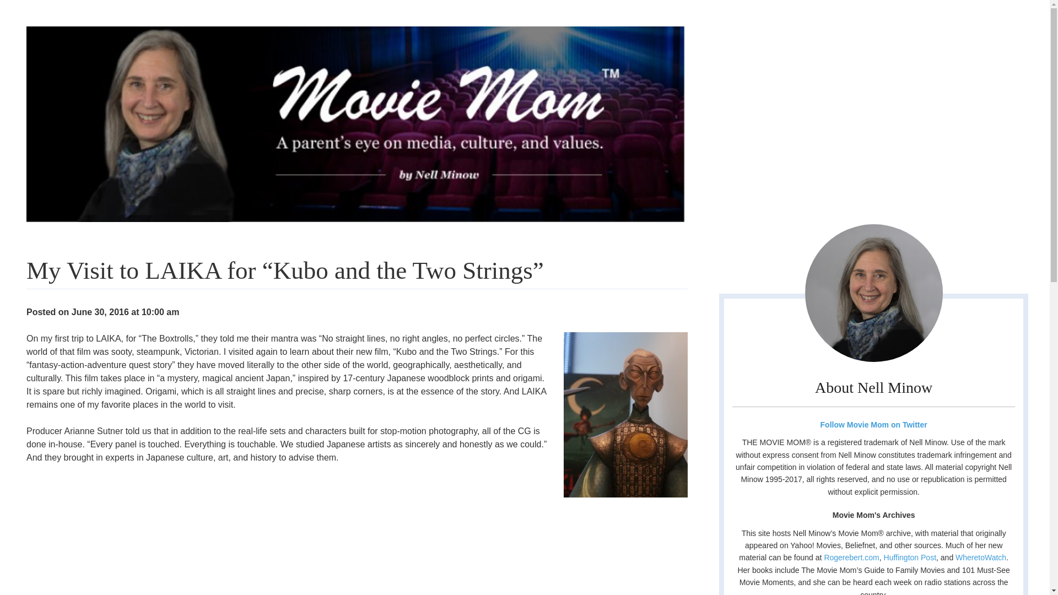  I want to click on Rogerebert.com, so click(851, 558).